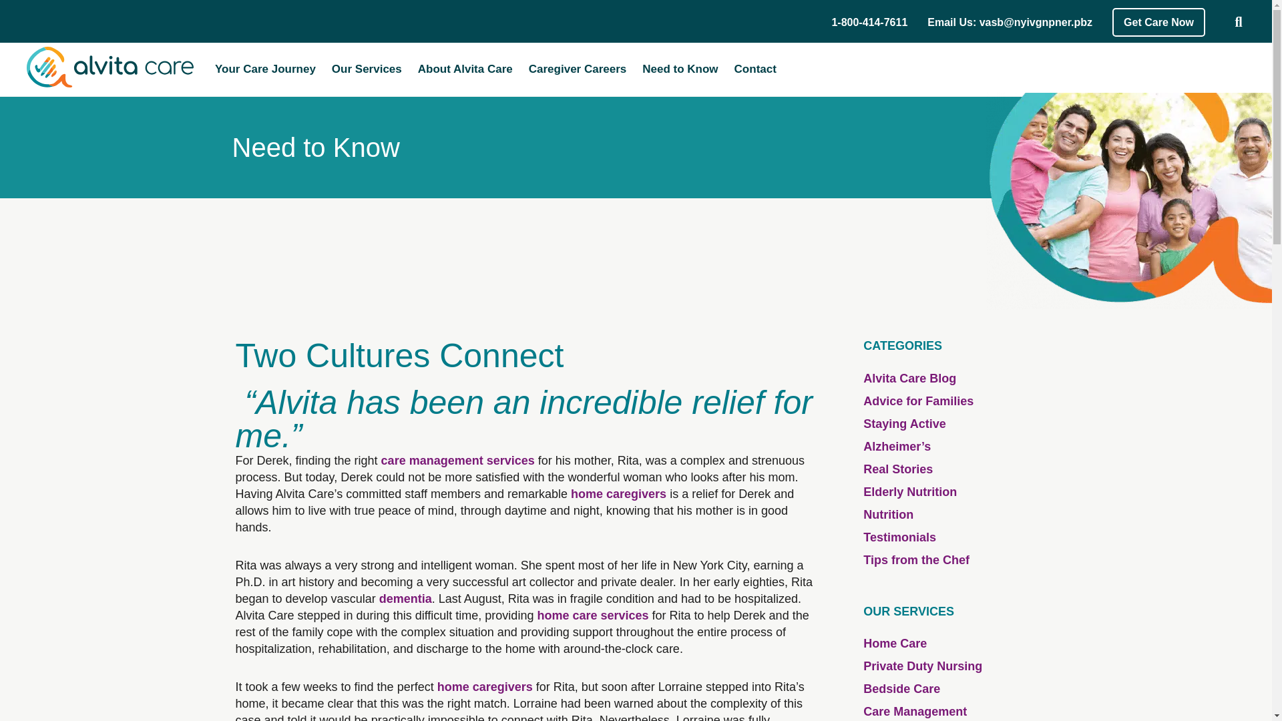 The image size is (1282, 721). What do you see at coordinates (1158, 22) in the screenshot?
I see `Get Care Now` at bounding box center [1158, 22].